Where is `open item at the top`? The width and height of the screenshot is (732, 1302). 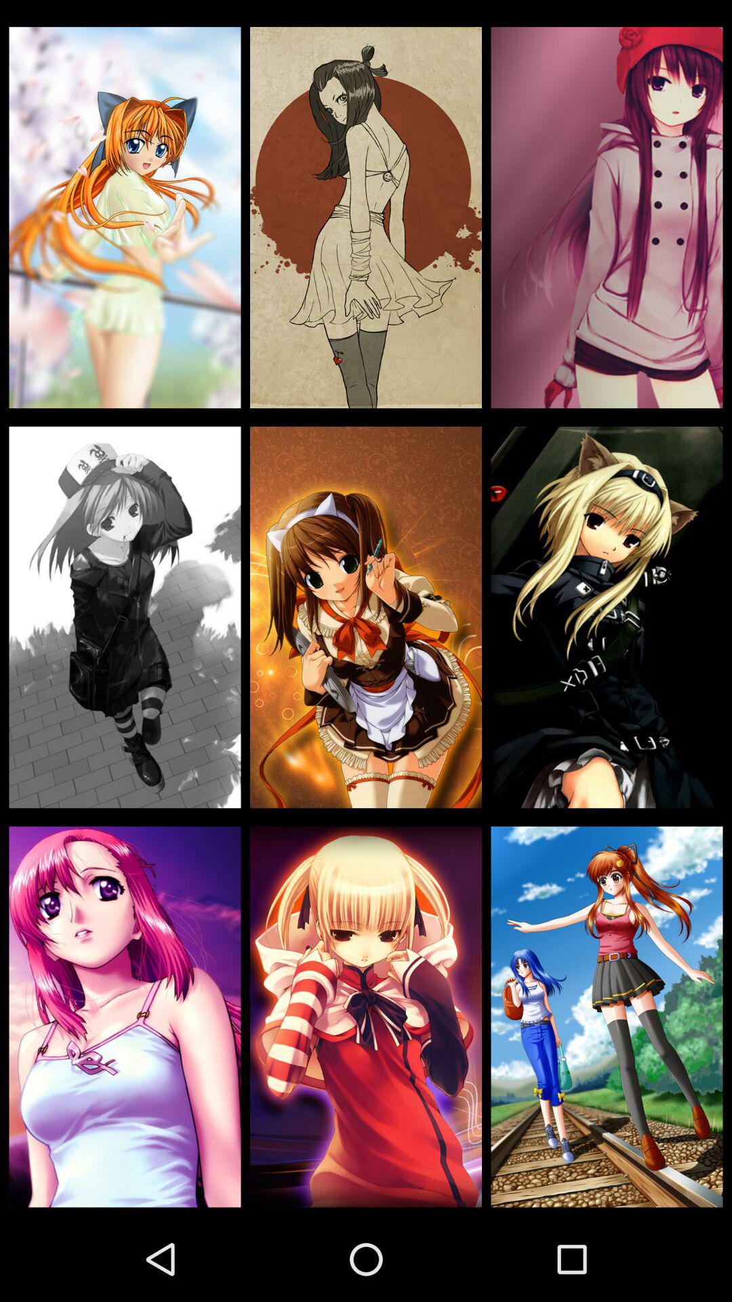
open item at the top is located at coordinates (366, 217).